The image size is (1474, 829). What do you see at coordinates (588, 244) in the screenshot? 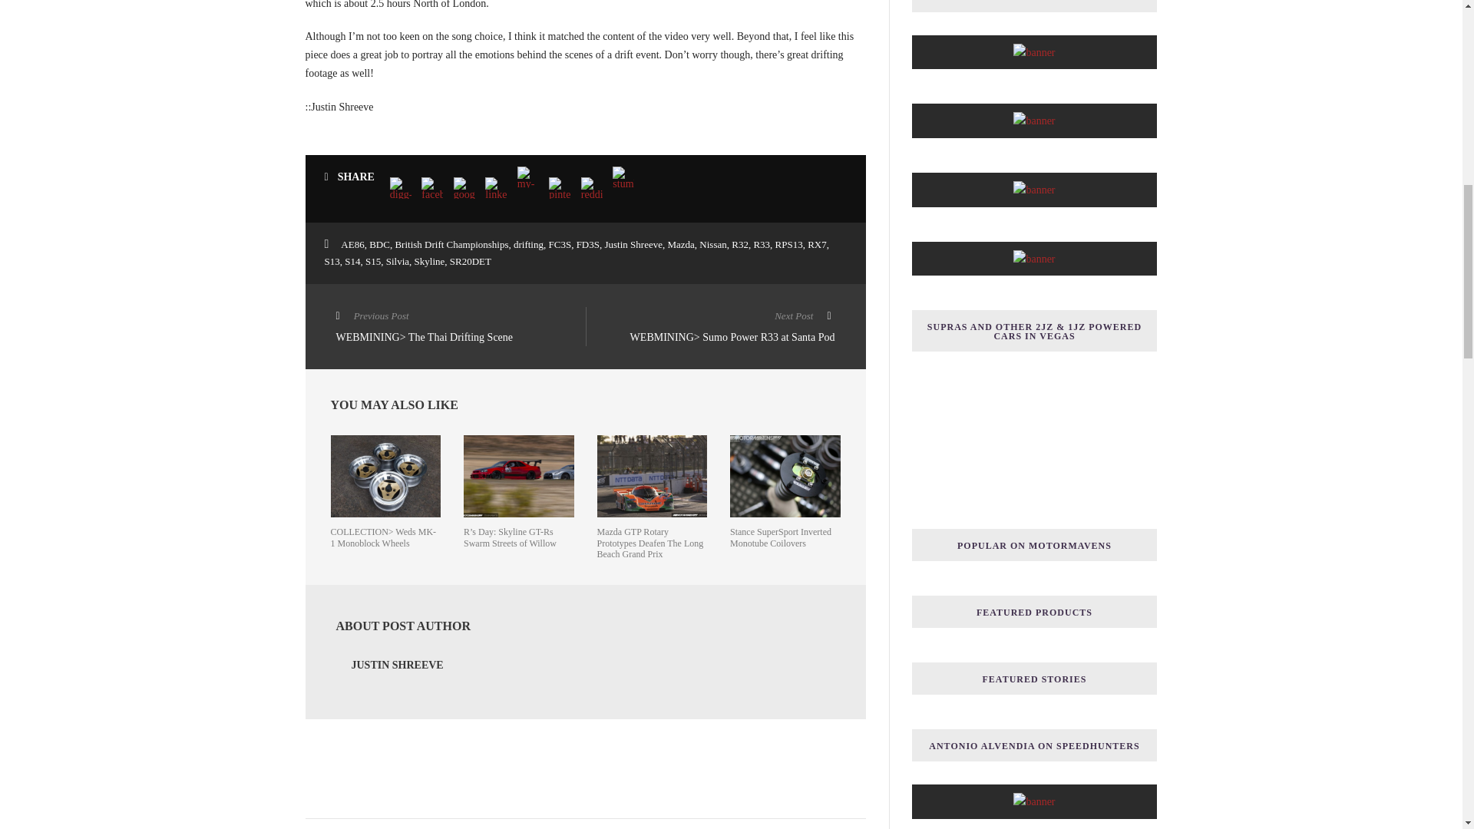
I see `FD3S` at bounding box center [588, 244].